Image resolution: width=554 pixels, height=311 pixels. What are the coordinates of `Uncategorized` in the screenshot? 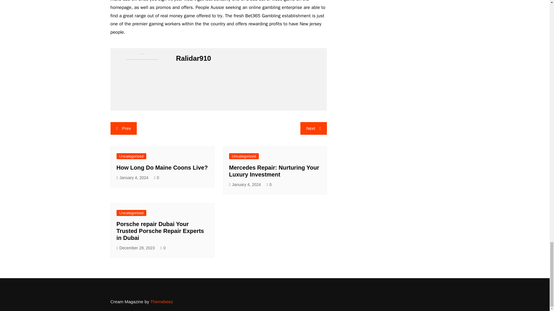 It's located at (244, 156).